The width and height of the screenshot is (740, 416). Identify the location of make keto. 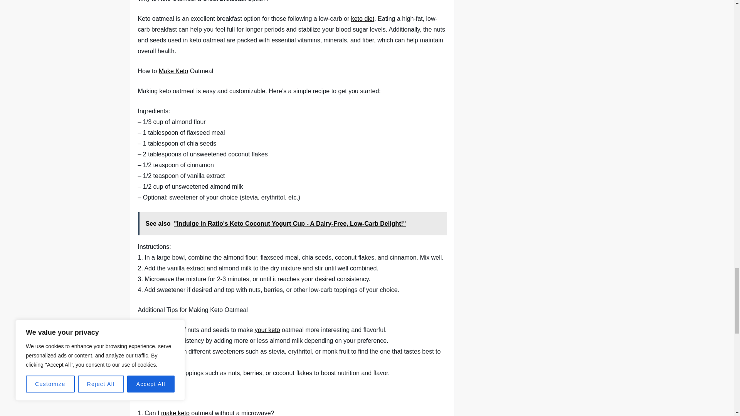
(175, 413).